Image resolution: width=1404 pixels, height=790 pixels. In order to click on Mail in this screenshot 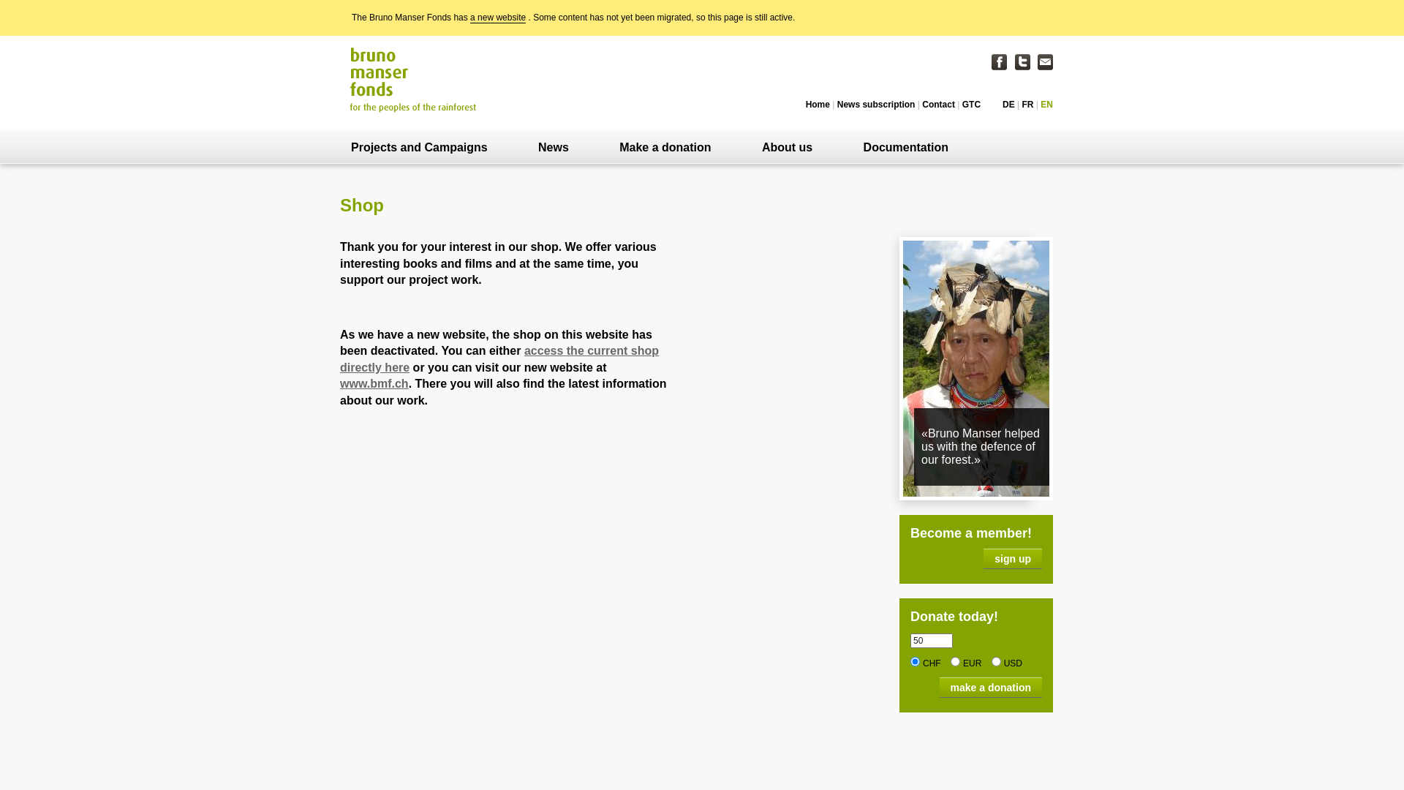, I will do `click(1046, 62)`.